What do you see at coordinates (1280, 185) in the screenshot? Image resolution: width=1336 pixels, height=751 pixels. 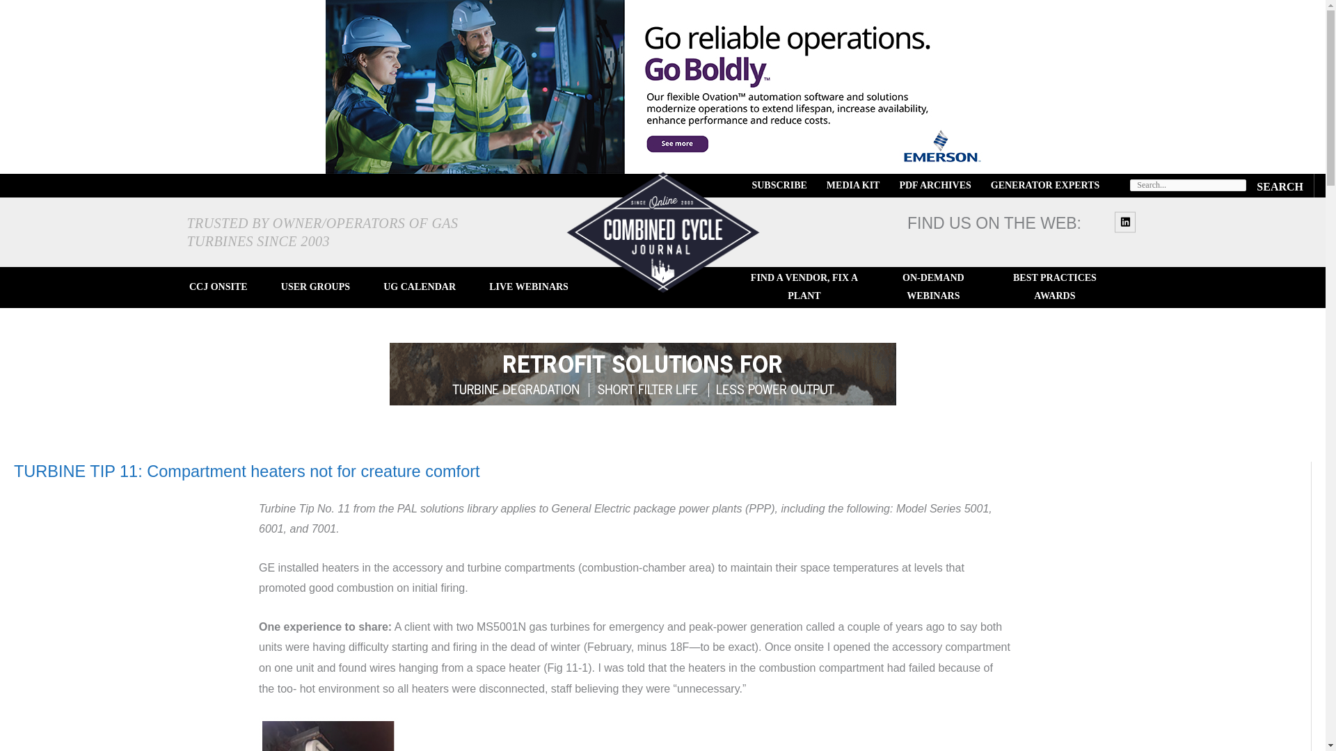 I see `Search` at bounding box center [1280, 185].